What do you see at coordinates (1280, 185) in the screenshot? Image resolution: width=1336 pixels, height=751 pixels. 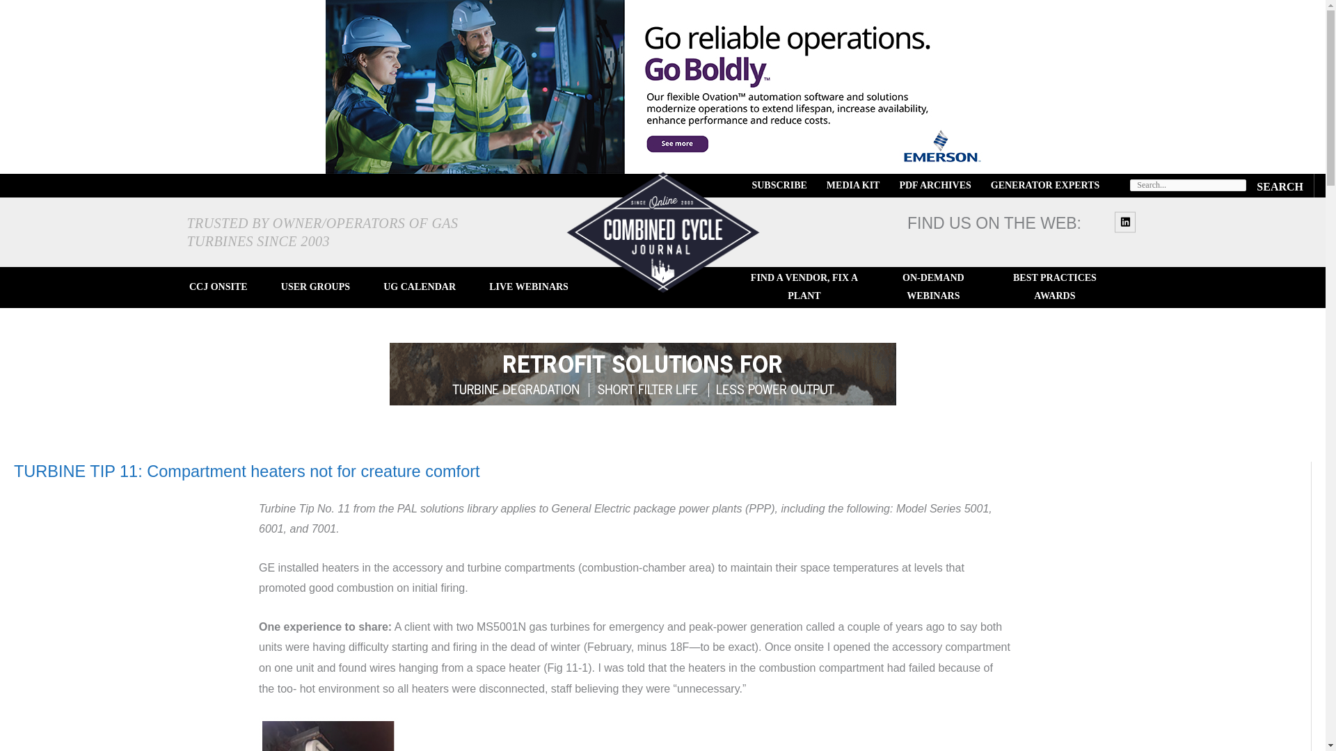 I see `Search` at bounding box center [1280, 185].